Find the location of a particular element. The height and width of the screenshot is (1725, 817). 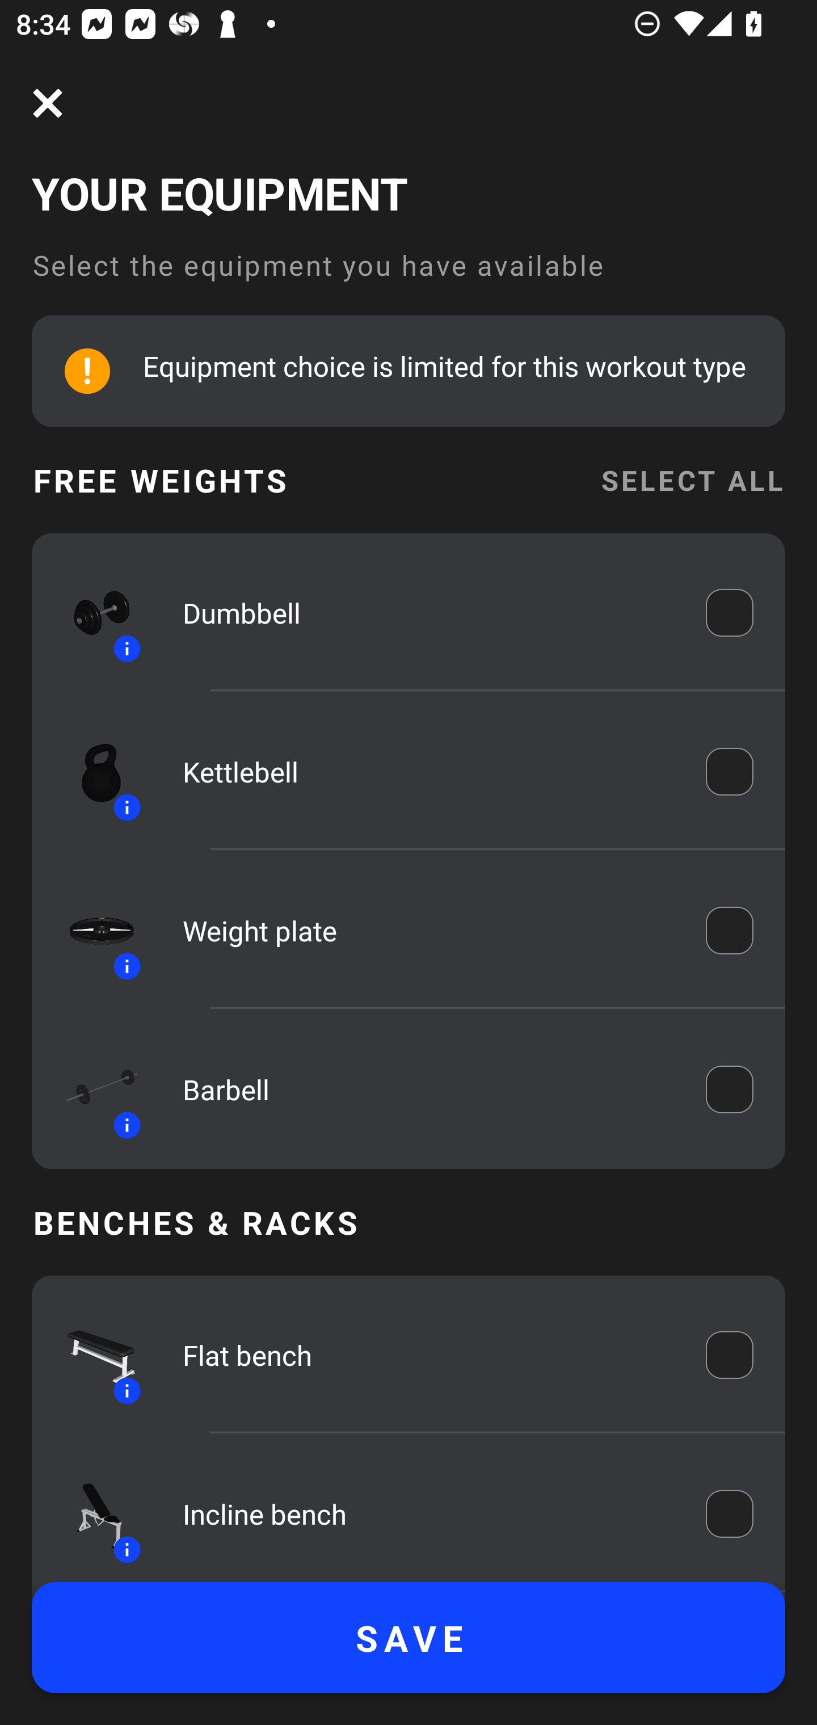

Barbell is located at coordinates (428, 1089).